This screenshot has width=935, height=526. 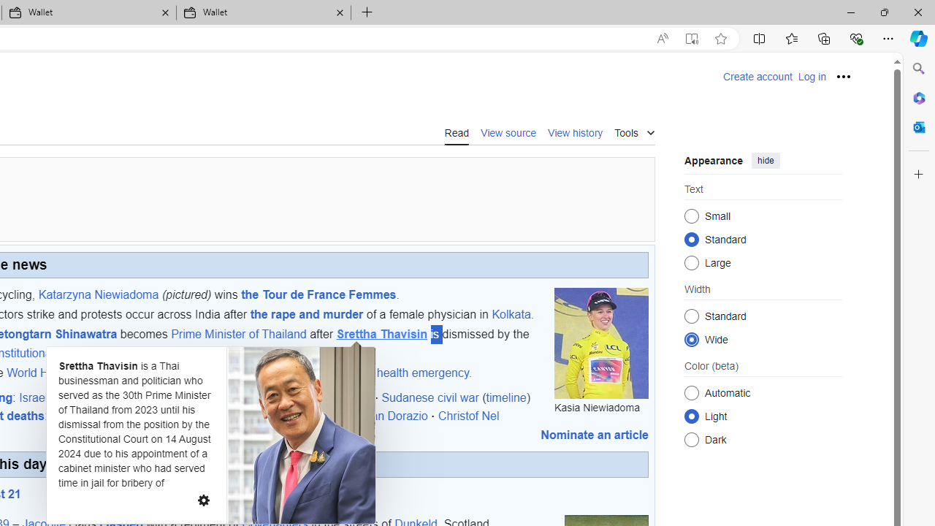 I want to click on Prime Minister of Thailand, so click(x=238, y=335).